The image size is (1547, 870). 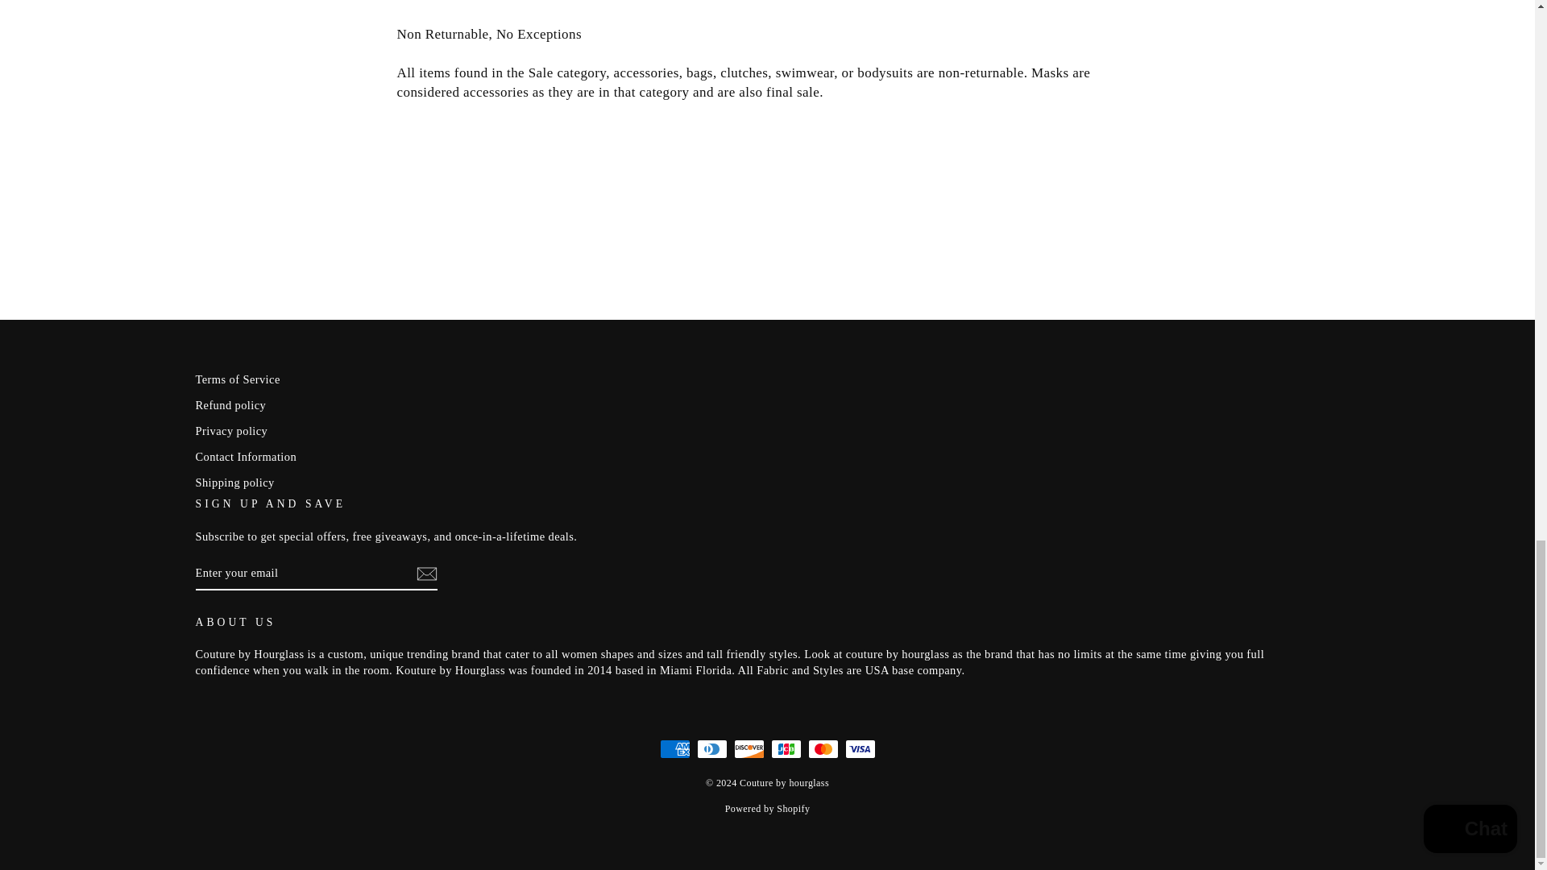 I want to click on Diners Club, so click(x=711, y=749).